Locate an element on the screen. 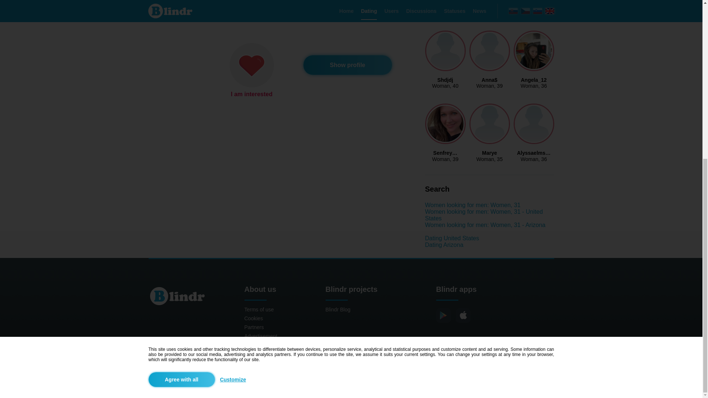  Contact is located at coordinates (485, 225).